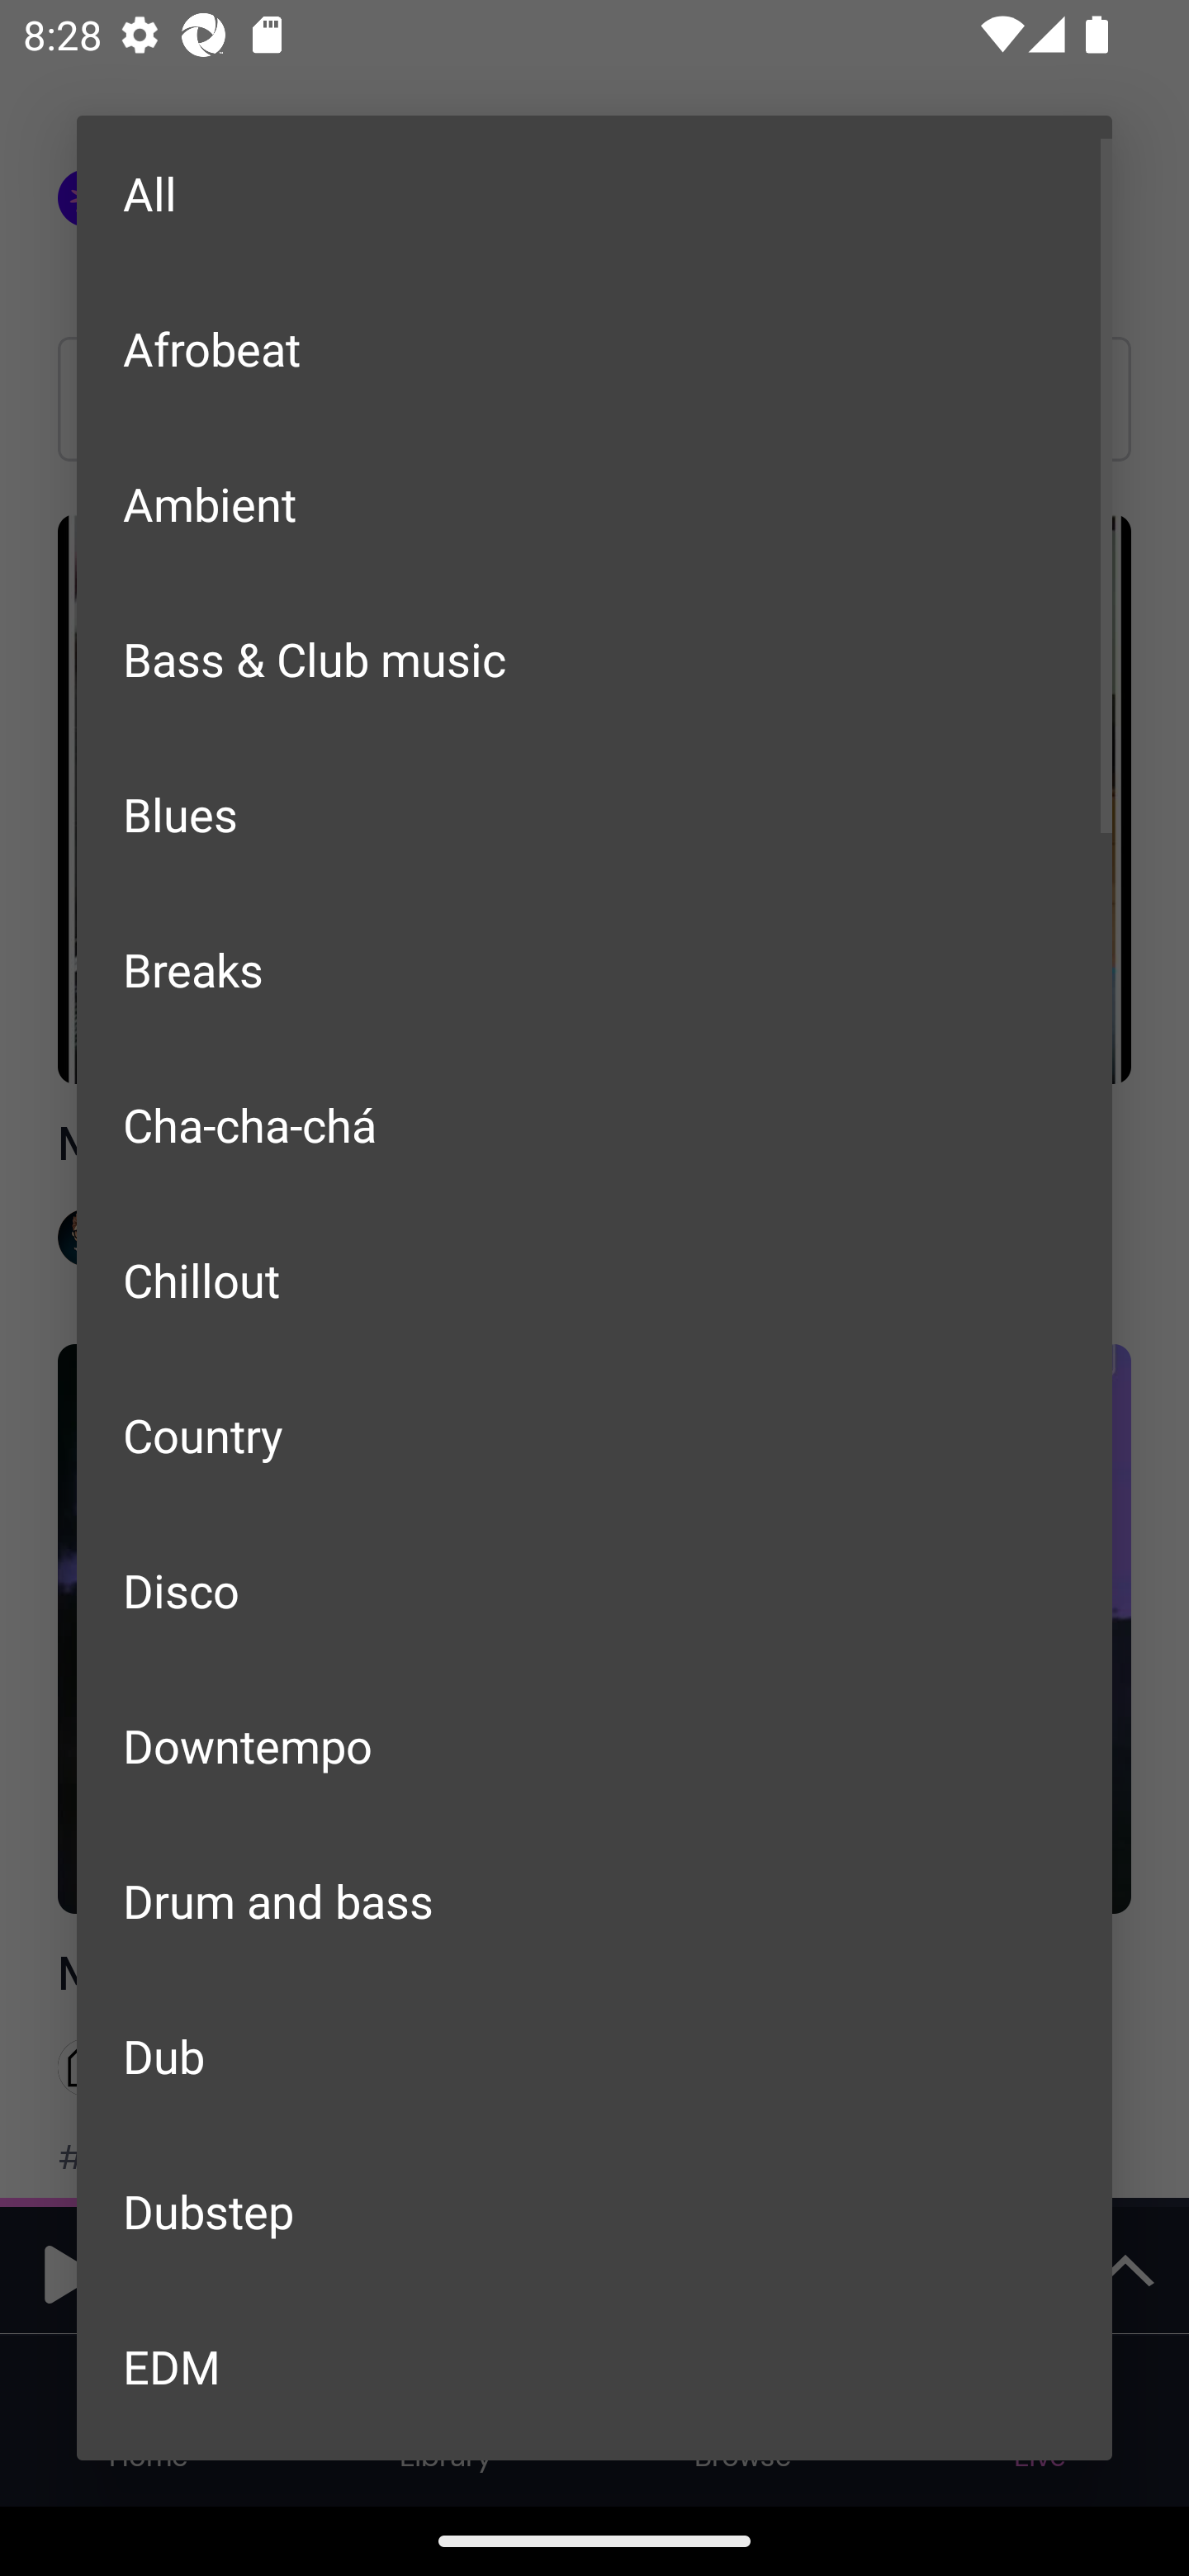  What do you see at coordinates (594, 659) in the screenshot?
I see `Bass & Club music` at bounding box center [594, 659].